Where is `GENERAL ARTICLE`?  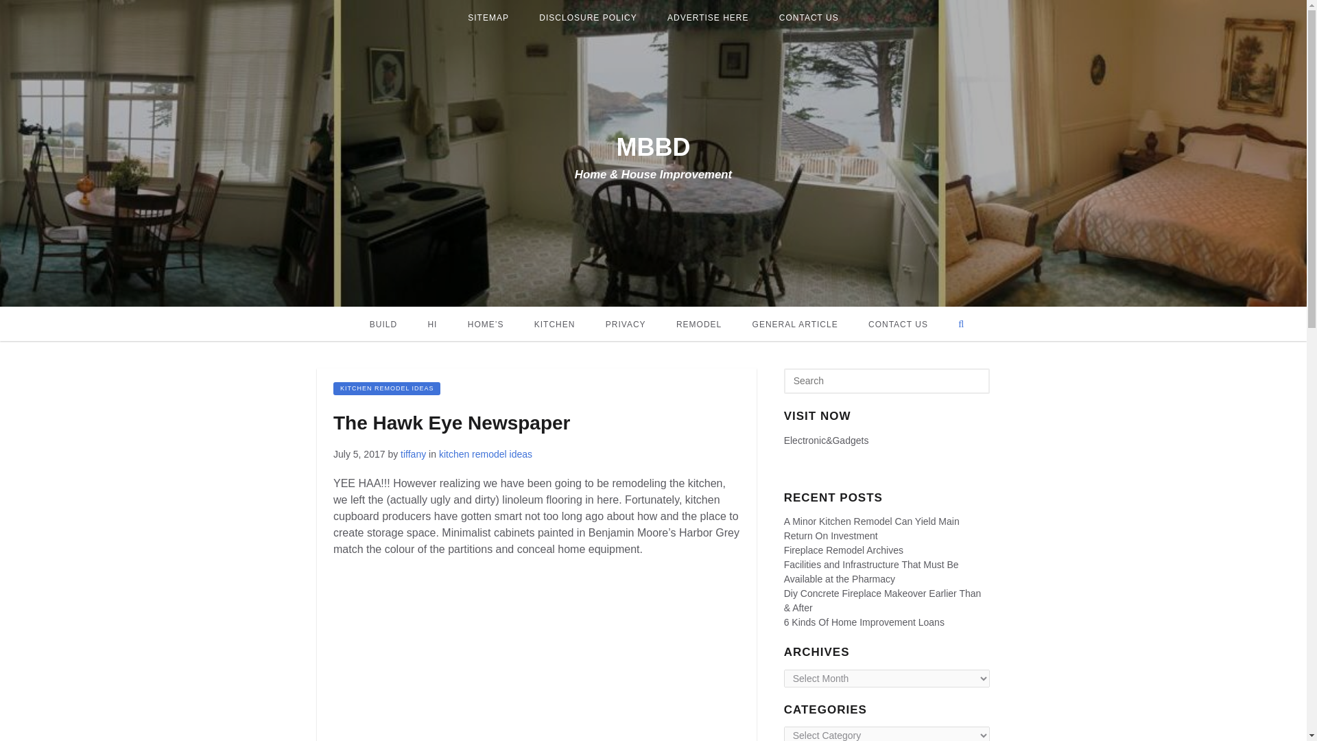
GENERAL ARTICLE is located at coordinates (796, 324).